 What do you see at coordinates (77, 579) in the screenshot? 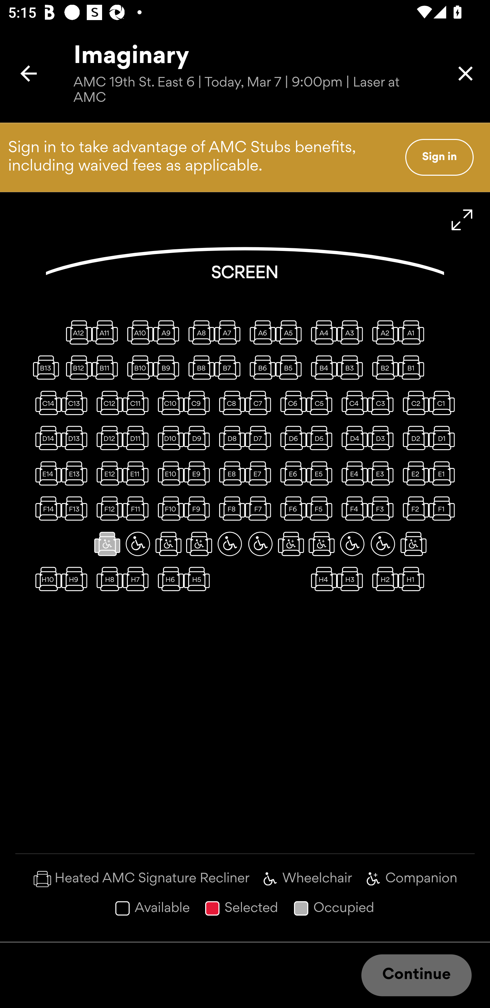
I see `H9, Regular seat, available` at bounding box center [77, 579].